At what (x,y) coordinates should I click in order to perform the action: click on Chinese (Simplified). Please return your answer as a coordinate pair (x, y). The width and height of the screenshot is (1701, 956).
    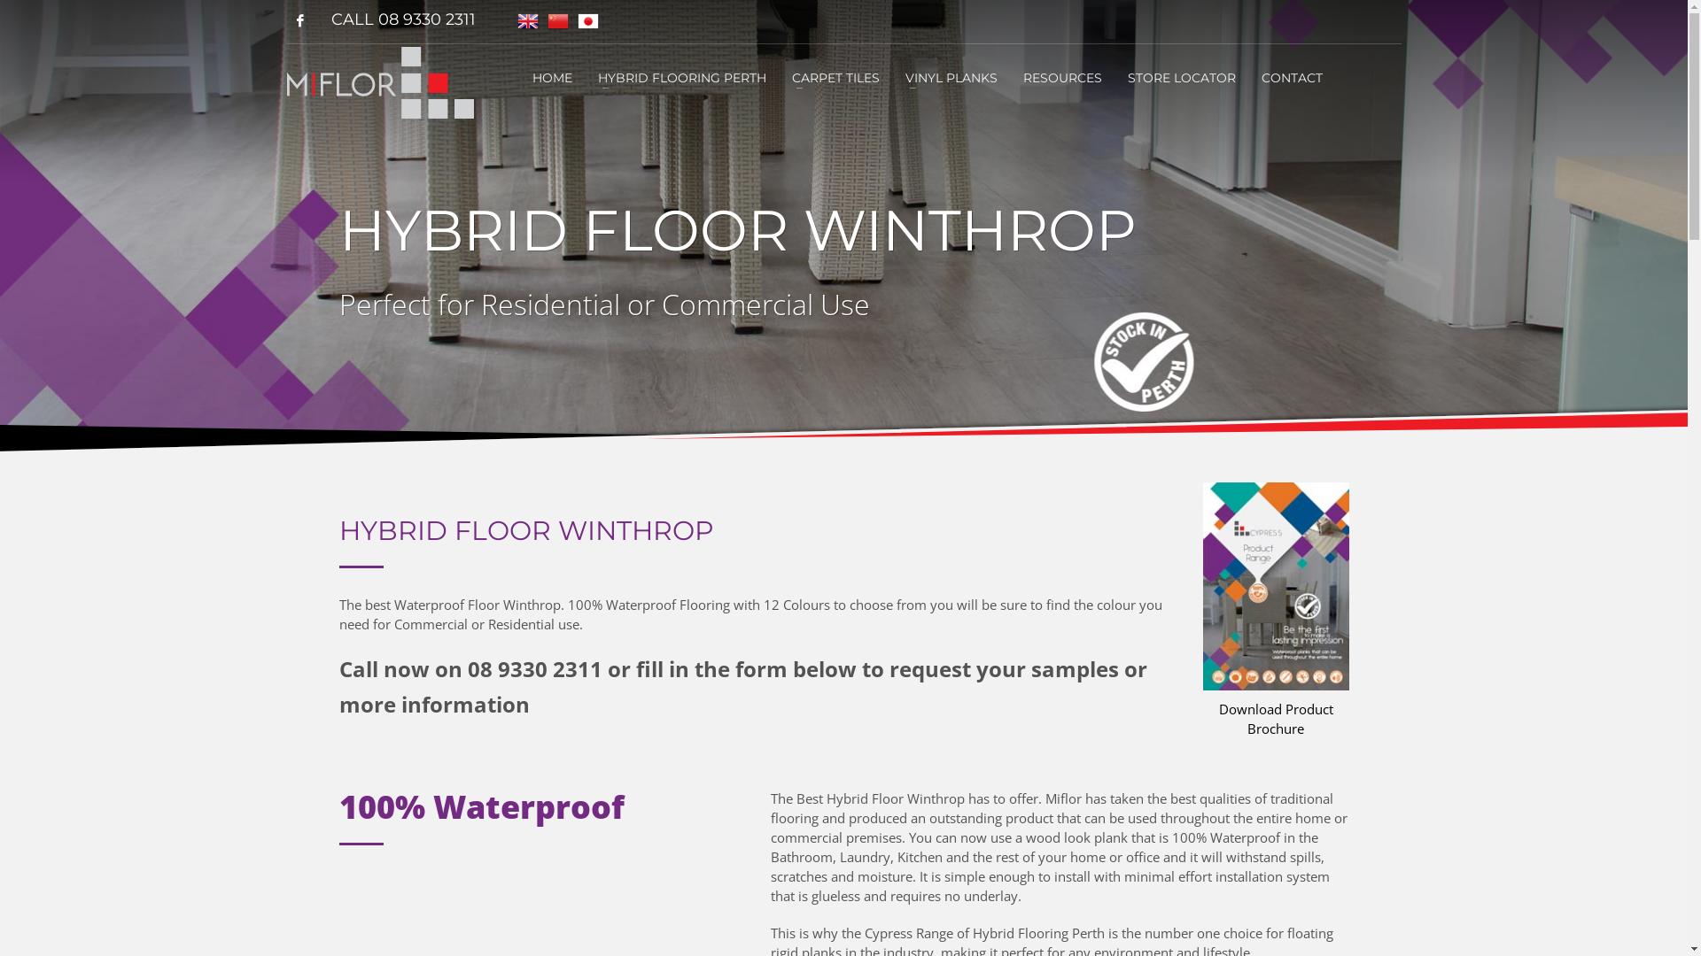
    Looking at the image, I should click on (557, 21).